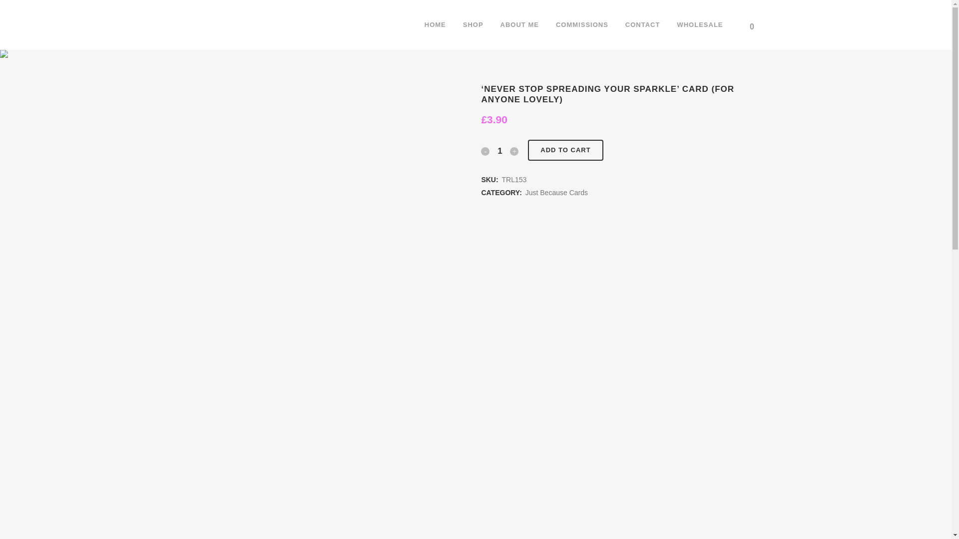  I want to click on -, so click(485, 151).